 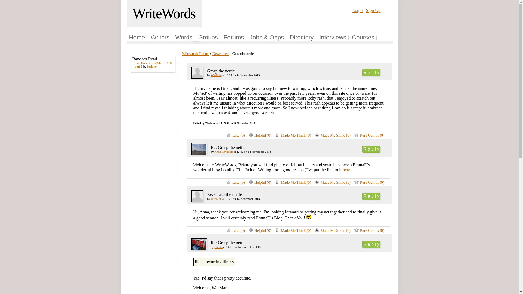 I want to click on WeeMan, so click(x=216, y=75).